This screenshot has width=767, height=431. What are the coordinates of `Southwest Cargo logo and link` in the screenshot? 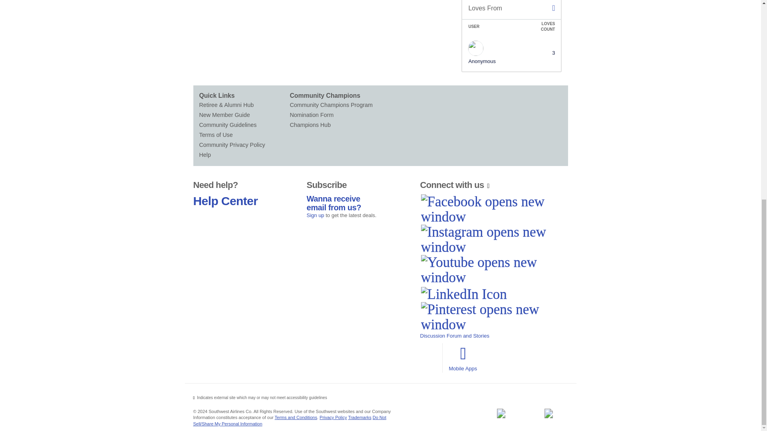 It's located at (548, 413).